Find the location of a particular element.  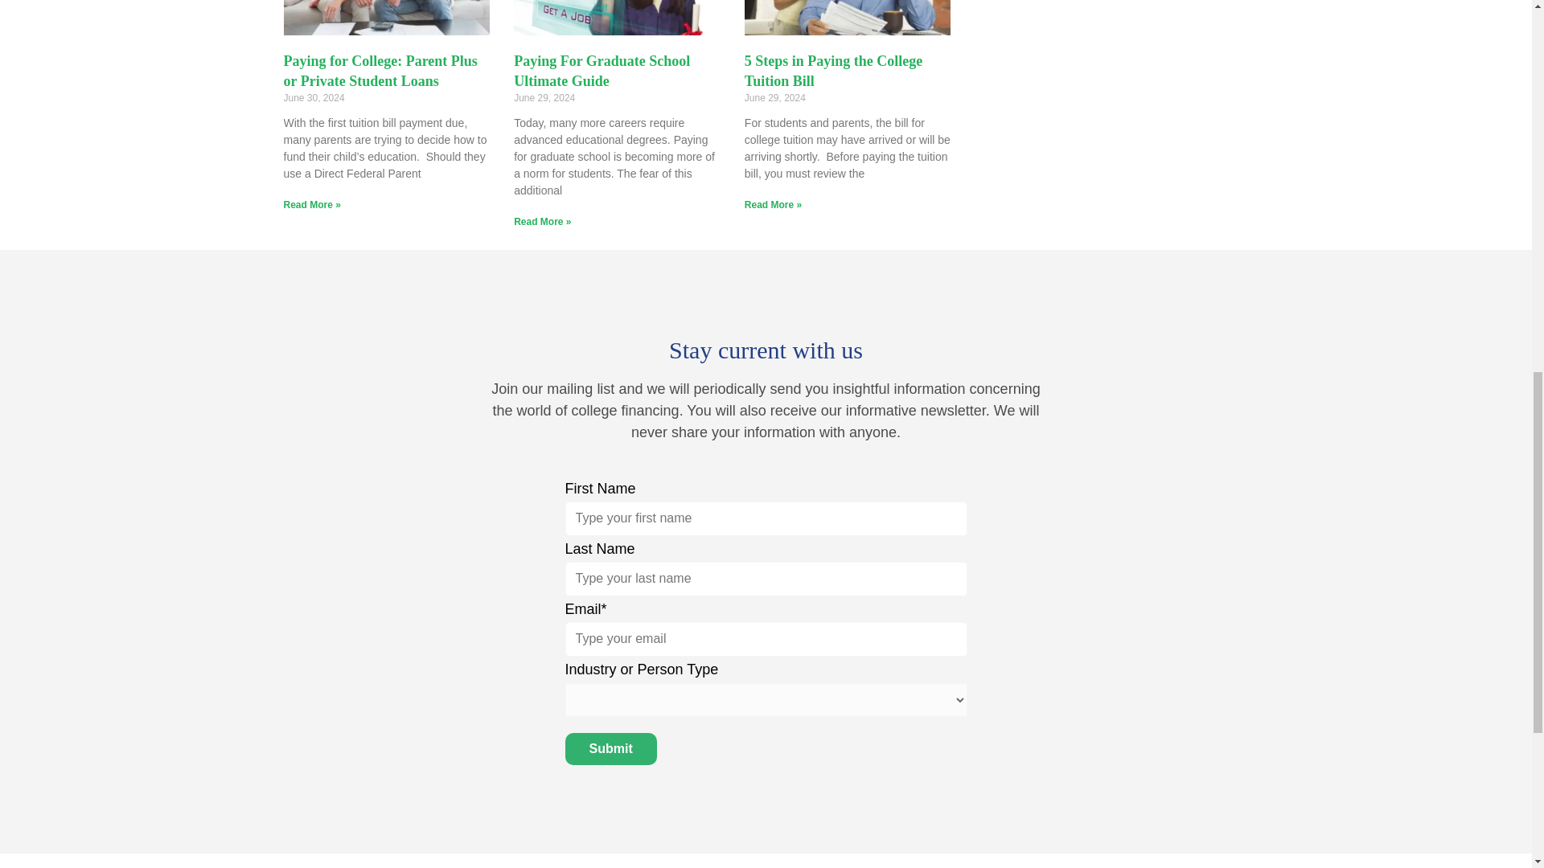

Paying For Graduate School Ultimate Guide is located at coordinates (602, 71).